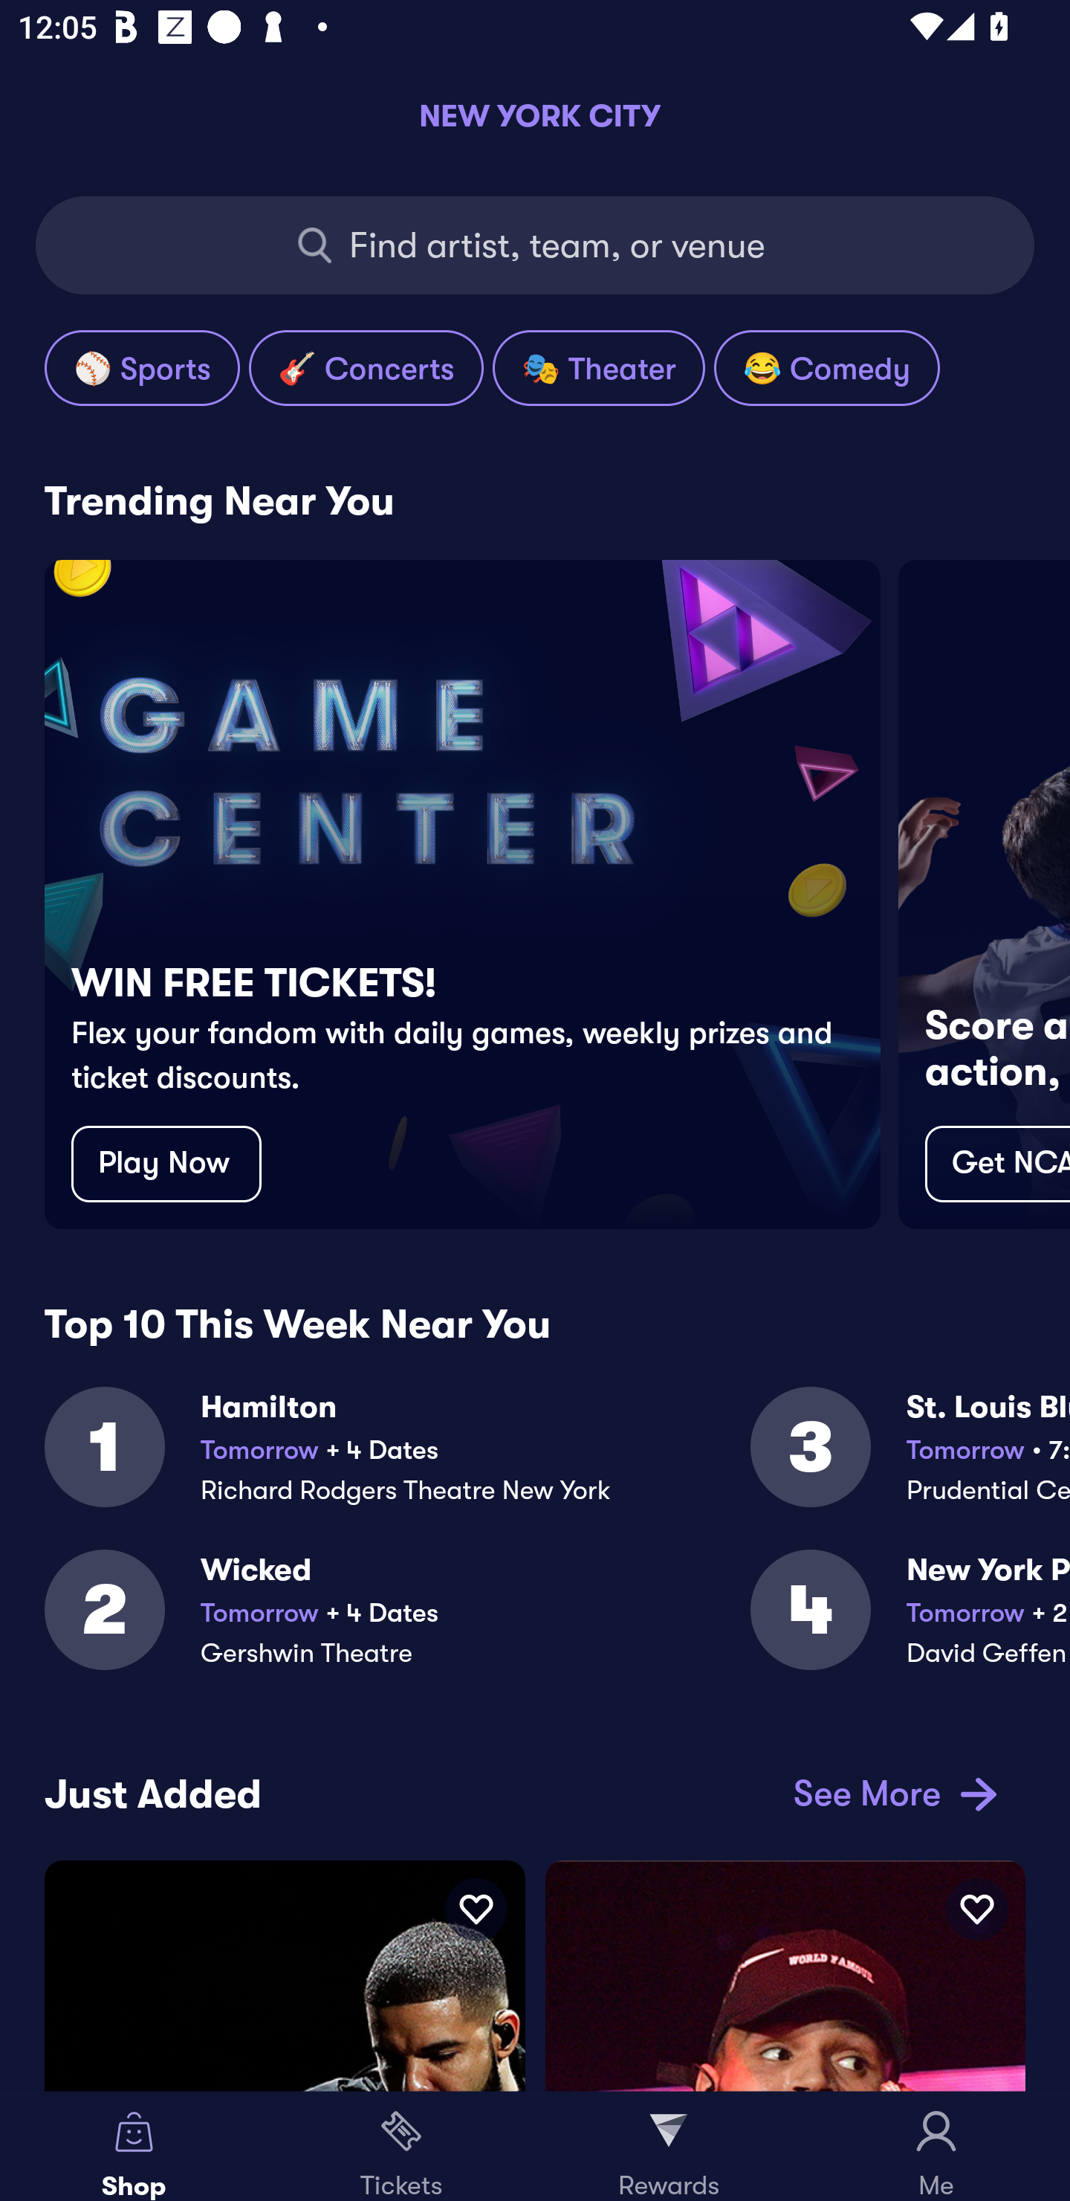 The image size is (1070, 2201). What do you see at coordinates (976, 1909) in the screenshot?
I see `icon button` at bounding box center [976, 1909].